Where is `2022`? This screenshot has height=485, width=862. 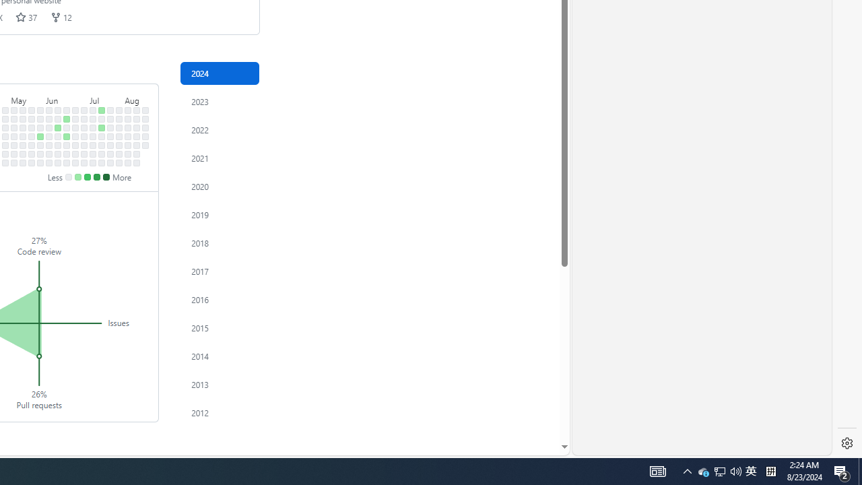
2022 is located at coordinates (220, 129).